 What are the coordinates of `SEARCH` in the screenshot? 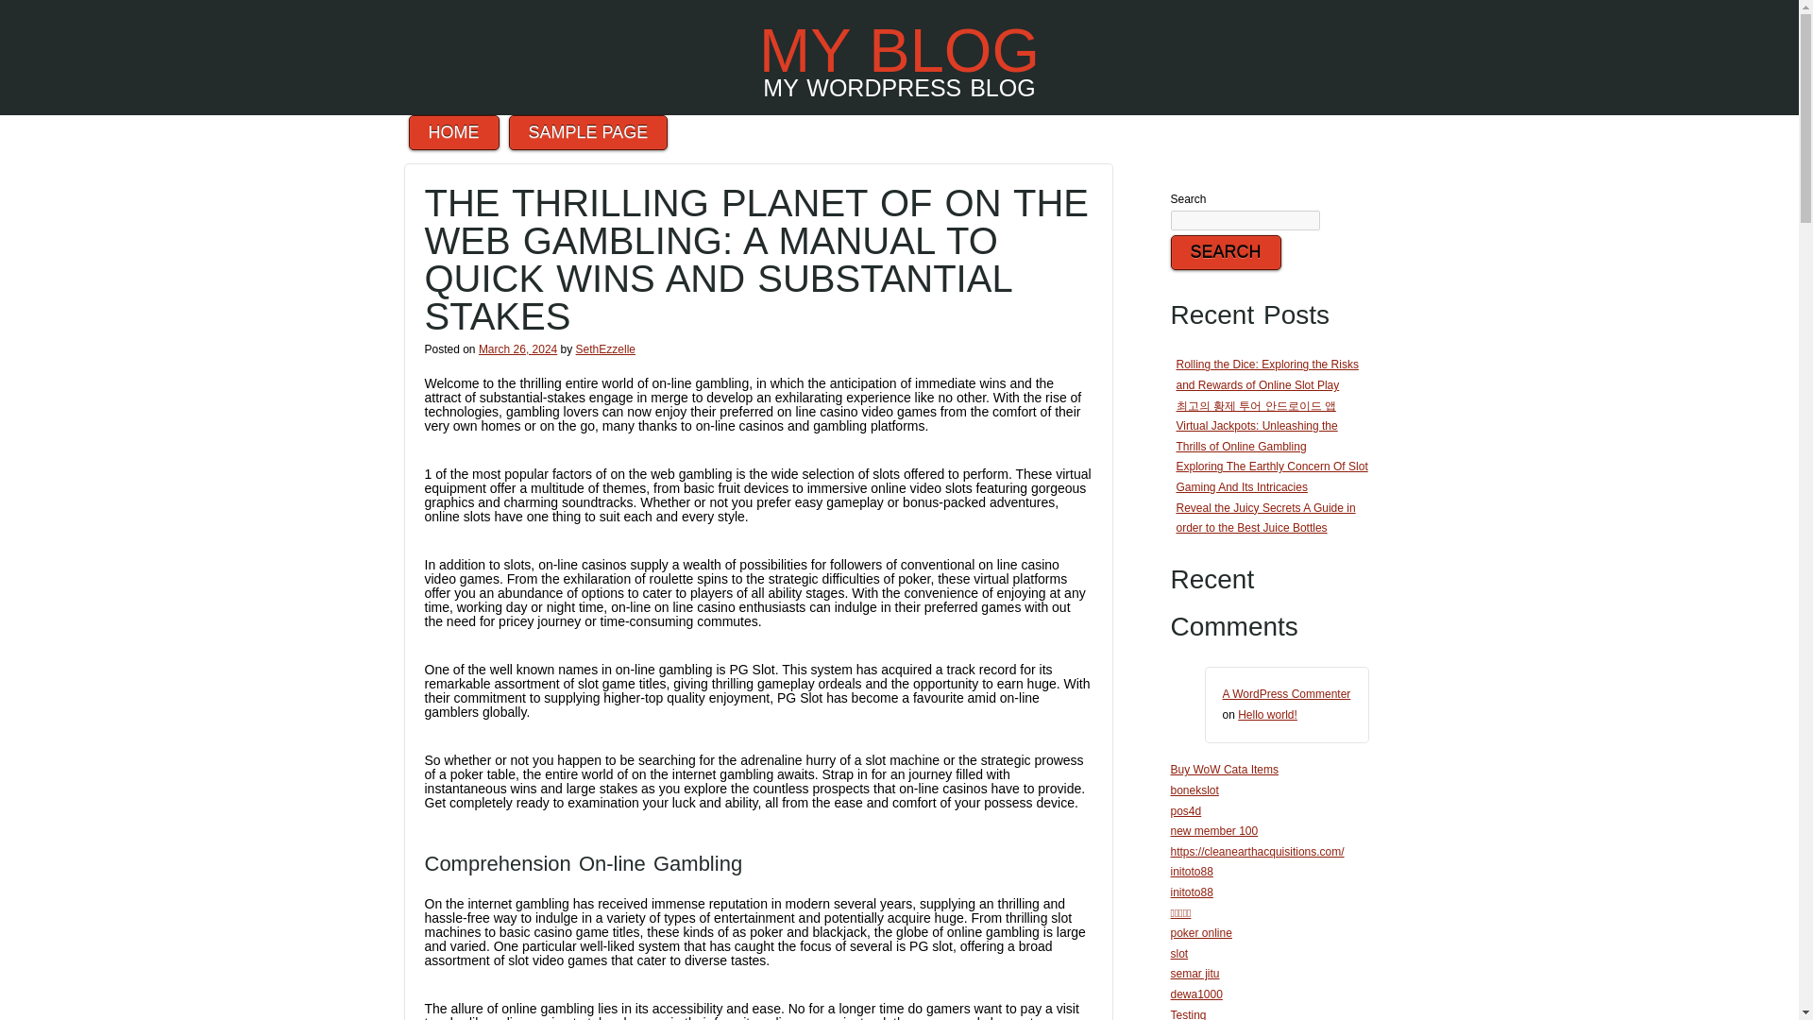 It's located at (1226, 253).